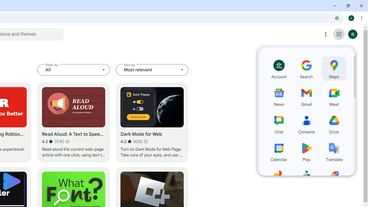 The width and height of the screenshot is (368, 207). What do you see at coordinates (152, 122) in the screenshot?
I see `Dark Mode for Web` at bounding box center [152, 122].